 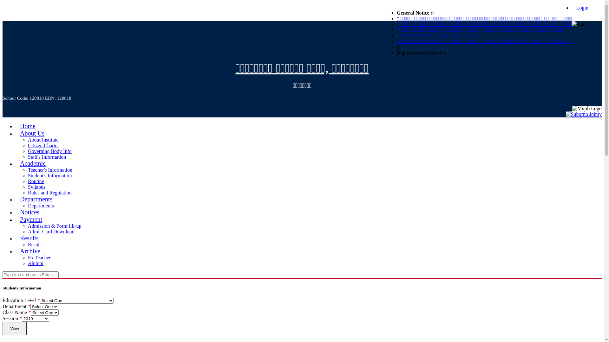 I want to click on Departments, so click(x=36, y=199).